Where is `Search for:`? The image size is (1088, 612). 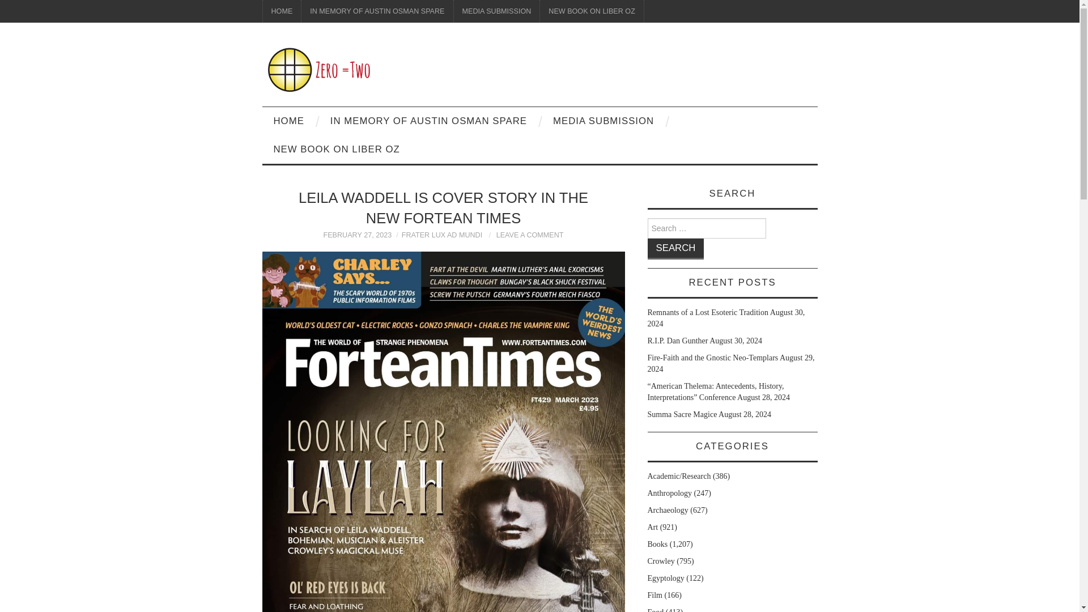
Search for: is located at coordinates (706, 228).